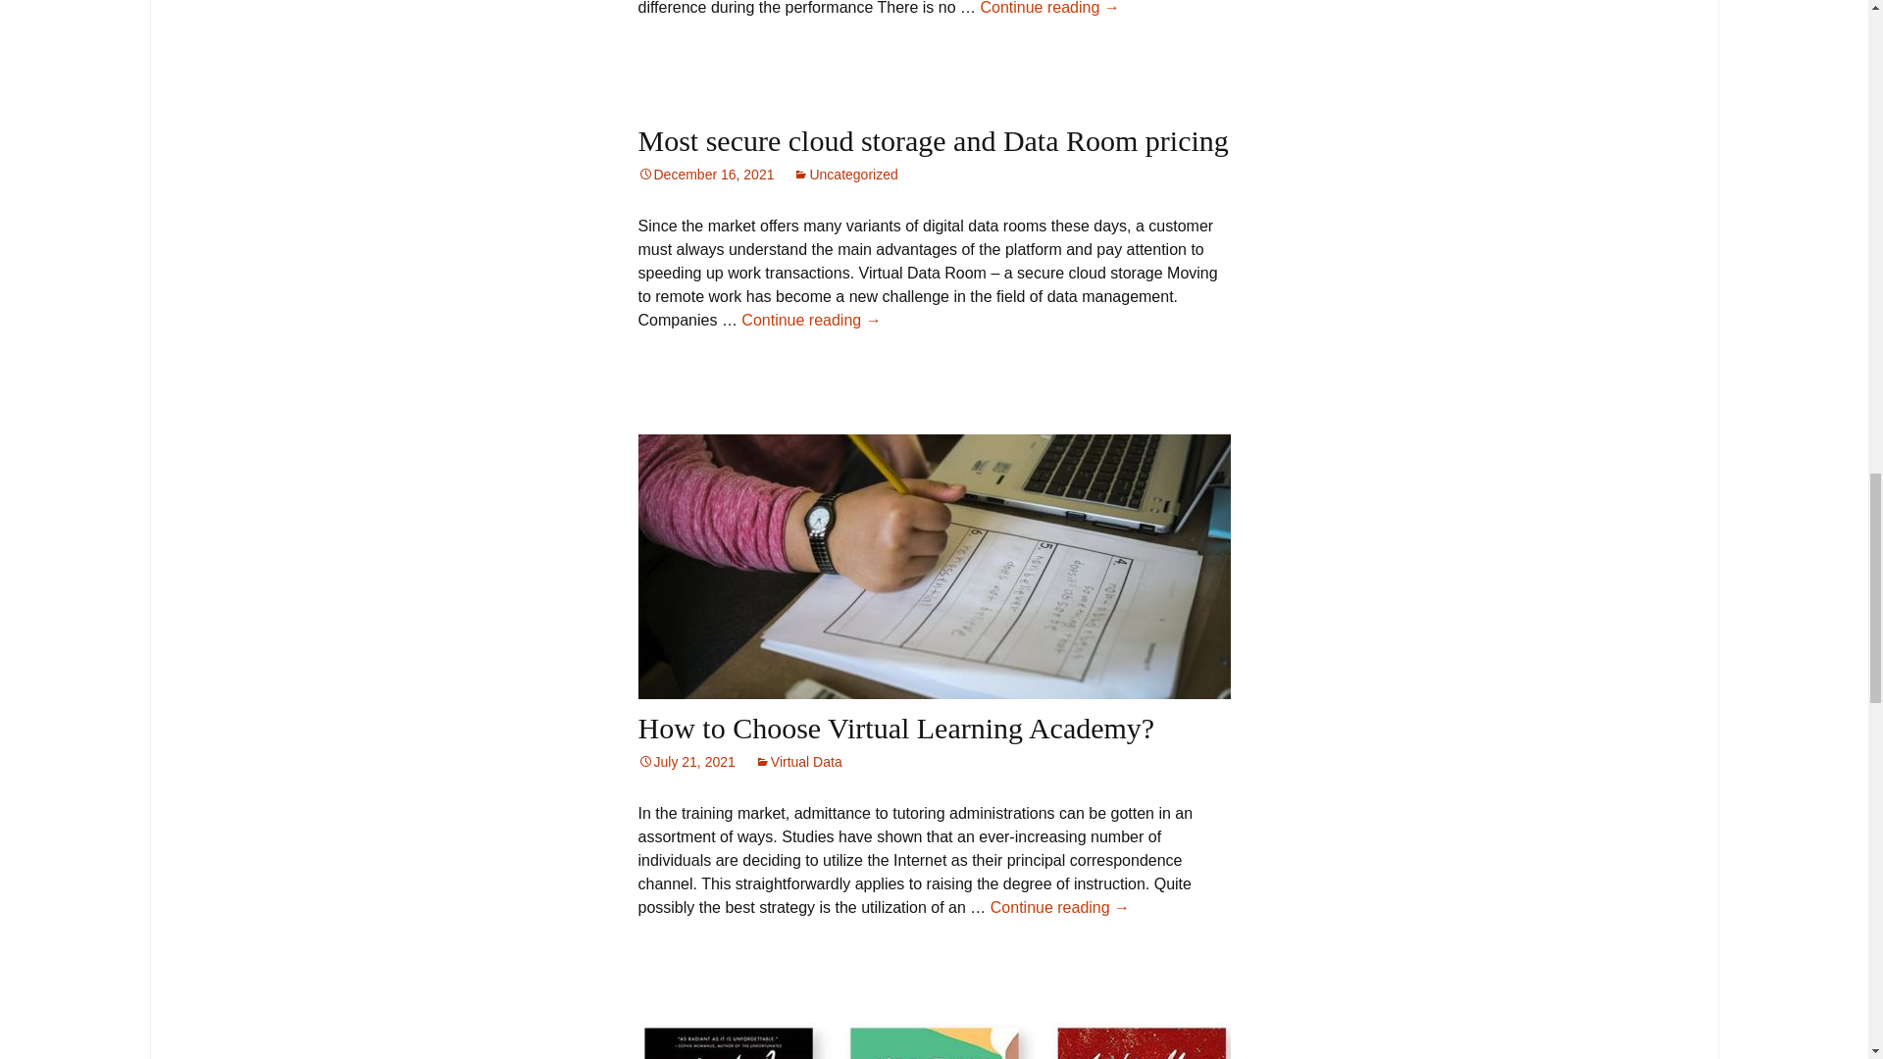 This screenshot has height=1059, width=1883. I want to click on Permalink to Most secure cloud storage and Data Room pricing, so click(706, 174).